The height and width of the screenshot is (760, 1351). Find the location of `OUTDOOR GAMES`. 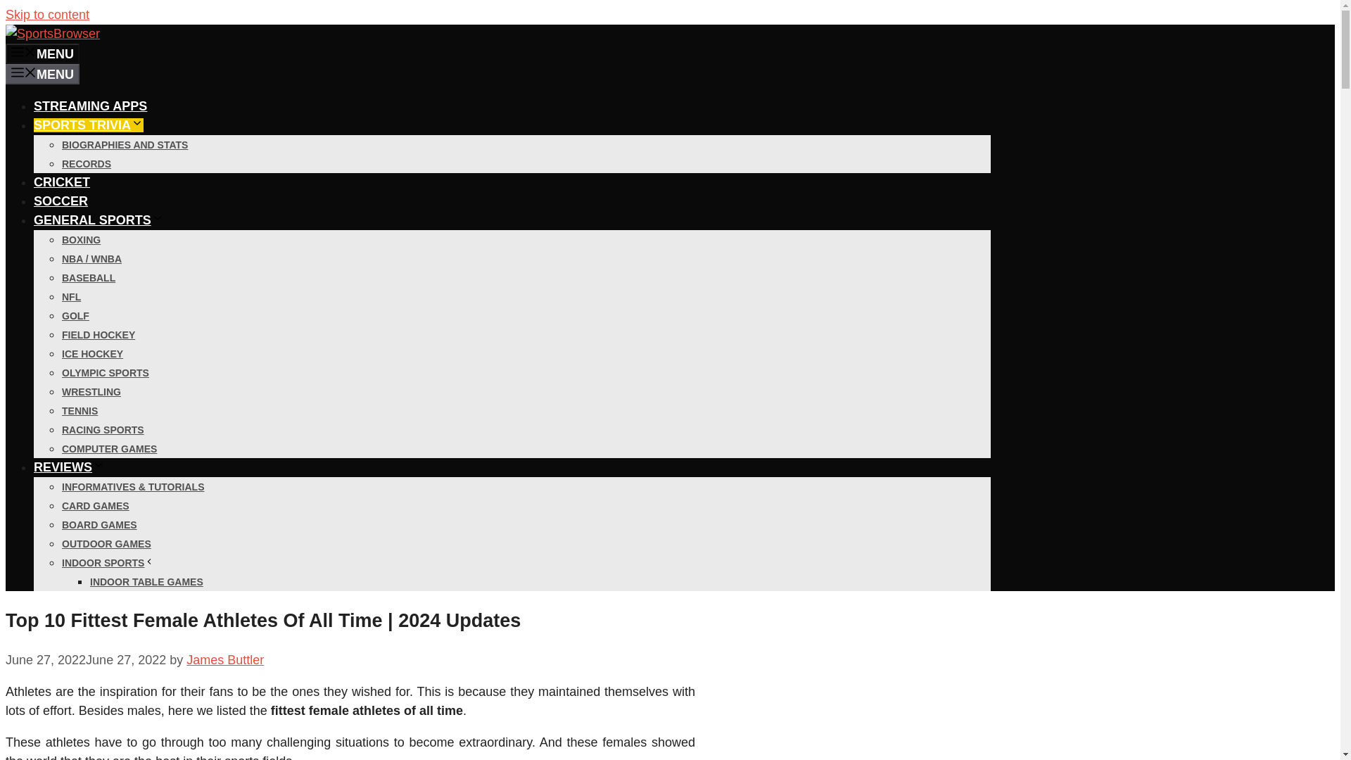

OUTDOOR GAMES is located at coordinates (107, 543).